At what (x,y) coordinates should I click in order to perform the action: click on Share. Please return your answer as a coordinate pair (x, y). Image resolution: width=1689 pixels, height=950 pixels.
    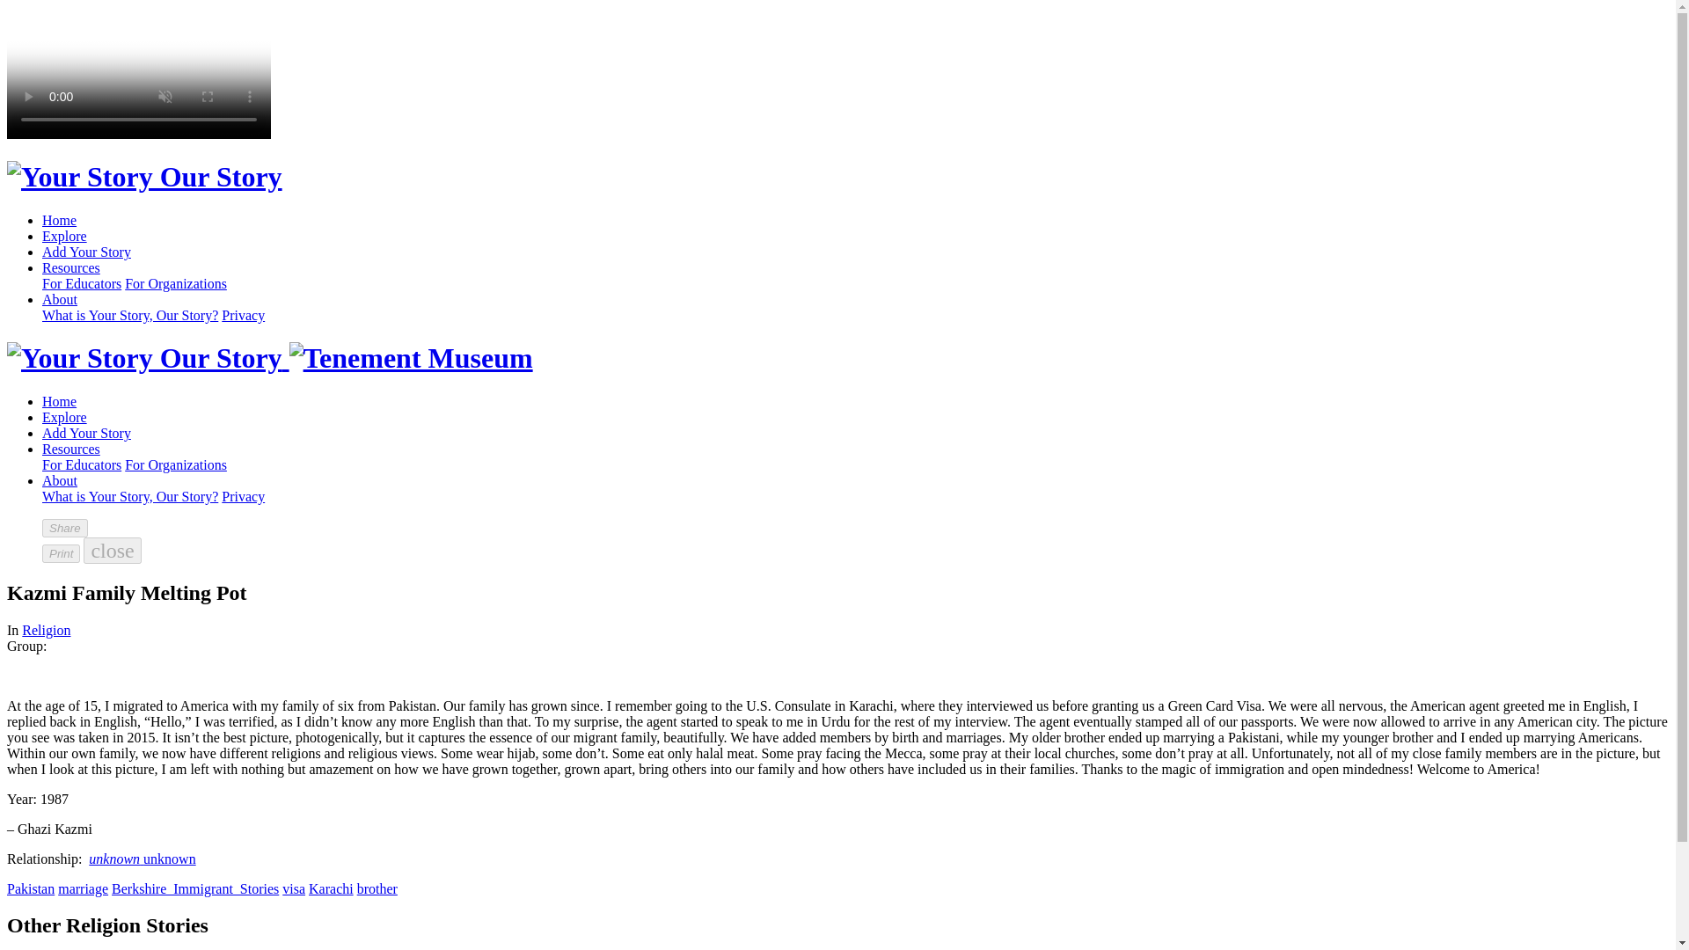
    Looking at the image, I should click on (65, 528).